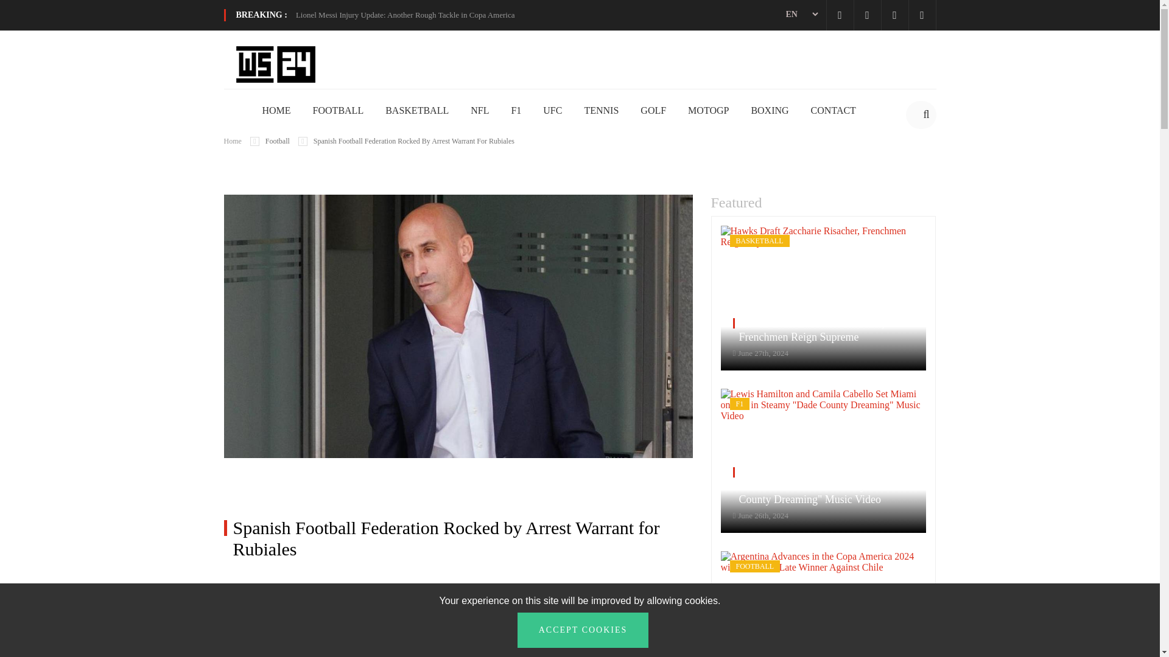  Describe the element at coordinates (600, 111) in the screenshot. I see `TENNIS` at that location.